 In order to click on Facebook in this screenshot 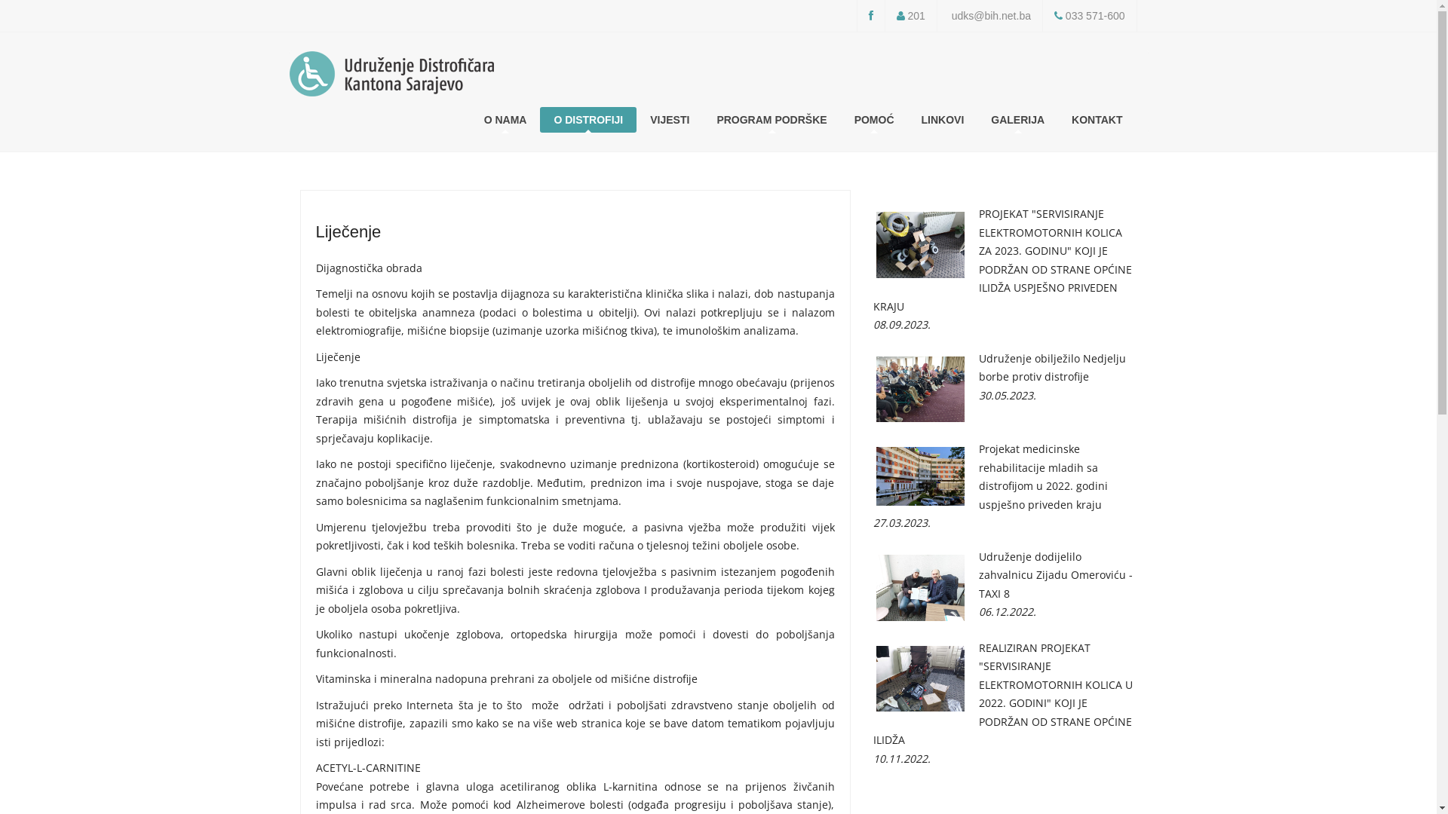, I will do `click(871, 16)`.